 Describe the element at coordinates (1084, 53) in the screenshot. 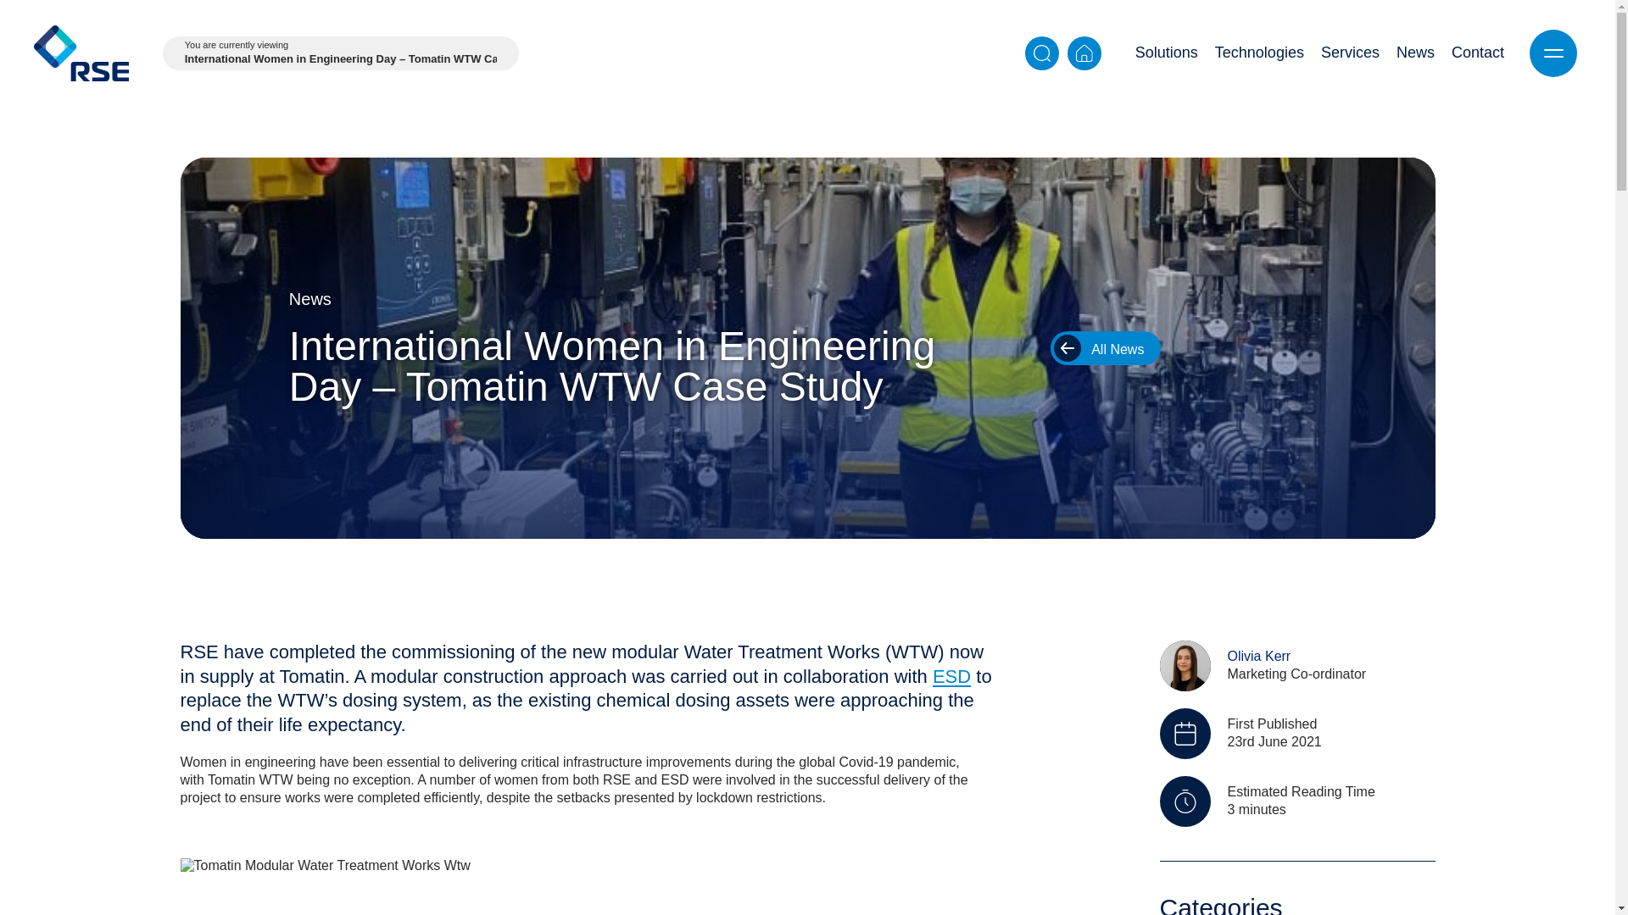

I see `Return to the RSE homepage` at that location.